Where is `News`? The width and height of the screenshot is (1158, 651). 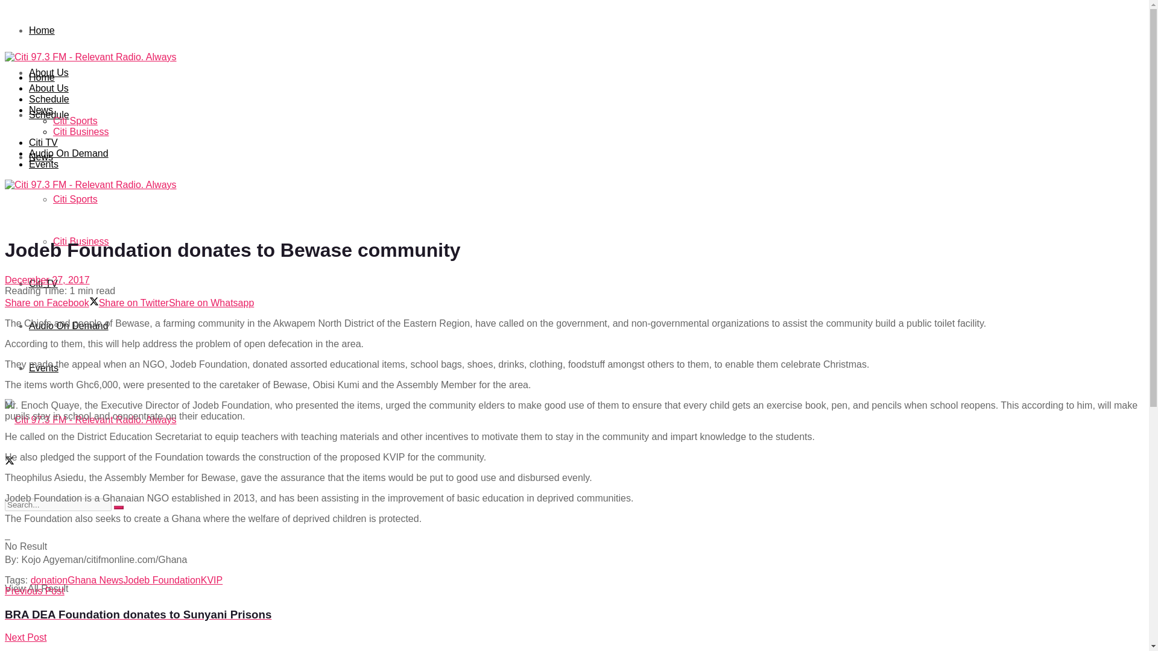
News is located at coordinates (41, 110).